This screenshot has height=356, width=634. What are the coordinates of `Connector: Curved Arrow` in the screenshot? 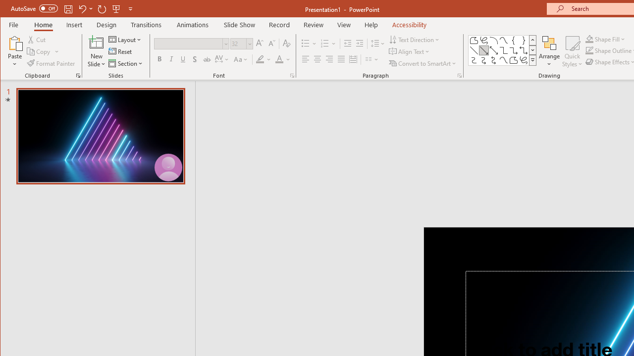 It's located at (483, 60).